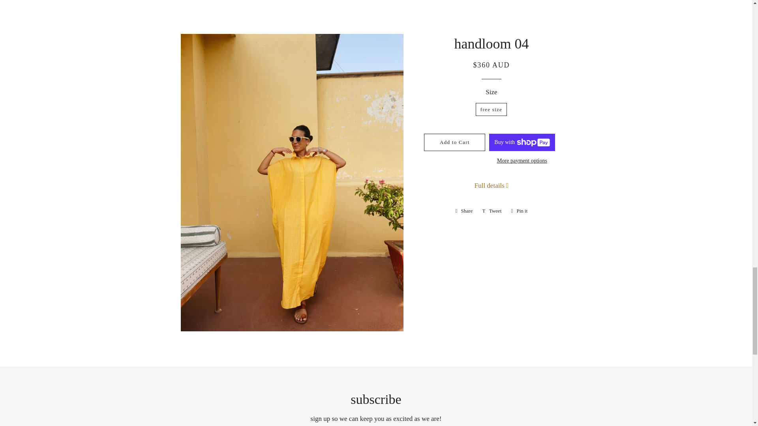 Image resolution: width=758 pixels, height=426 pixels. Describe the element at coordinates (519, 211) in the screenshot. I see `Pin on Pinterest` at that location.